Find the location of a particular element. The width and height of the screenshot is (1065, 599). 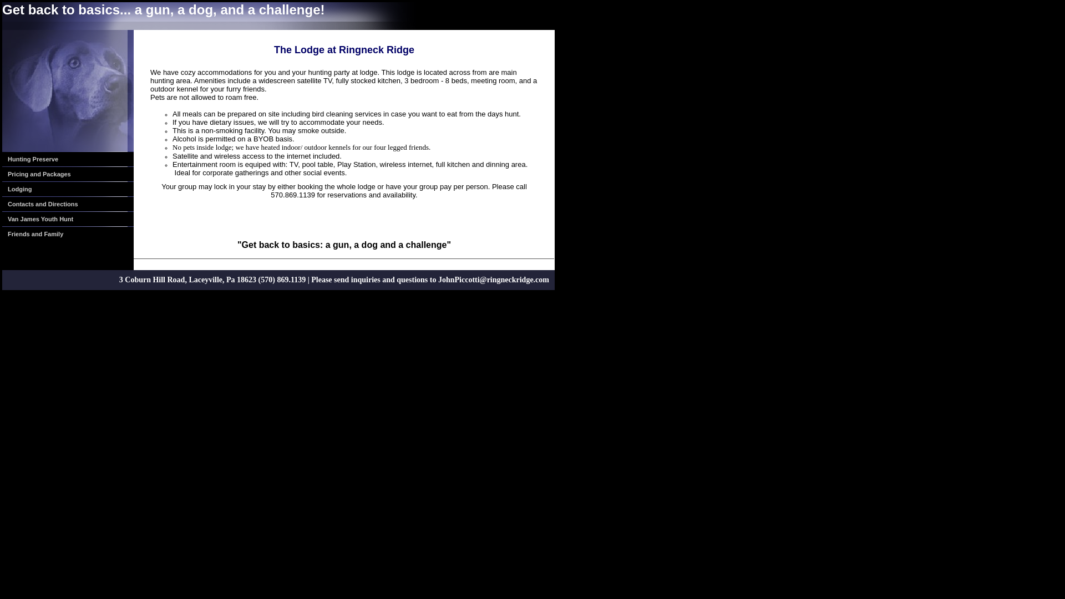

Hunting Preserve is located at coordinates (68, 159).